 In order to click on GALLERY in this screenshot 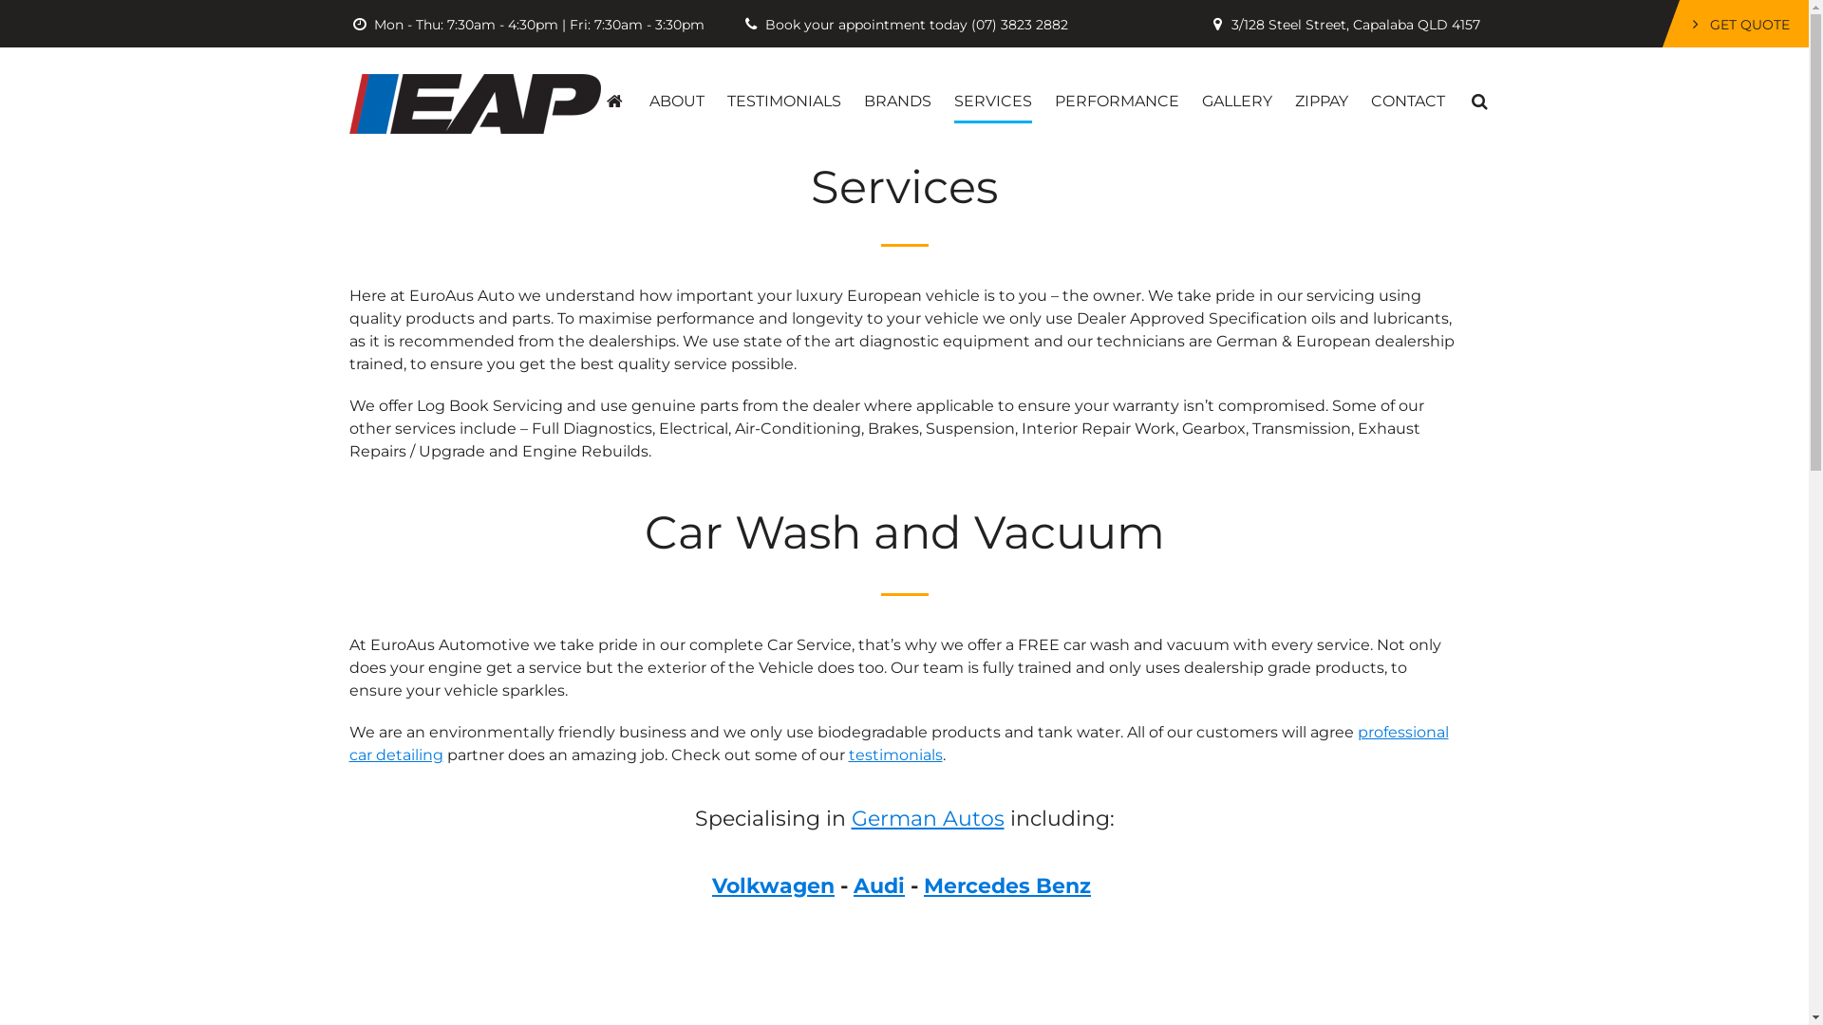, I will do `click(1237, 85)`.